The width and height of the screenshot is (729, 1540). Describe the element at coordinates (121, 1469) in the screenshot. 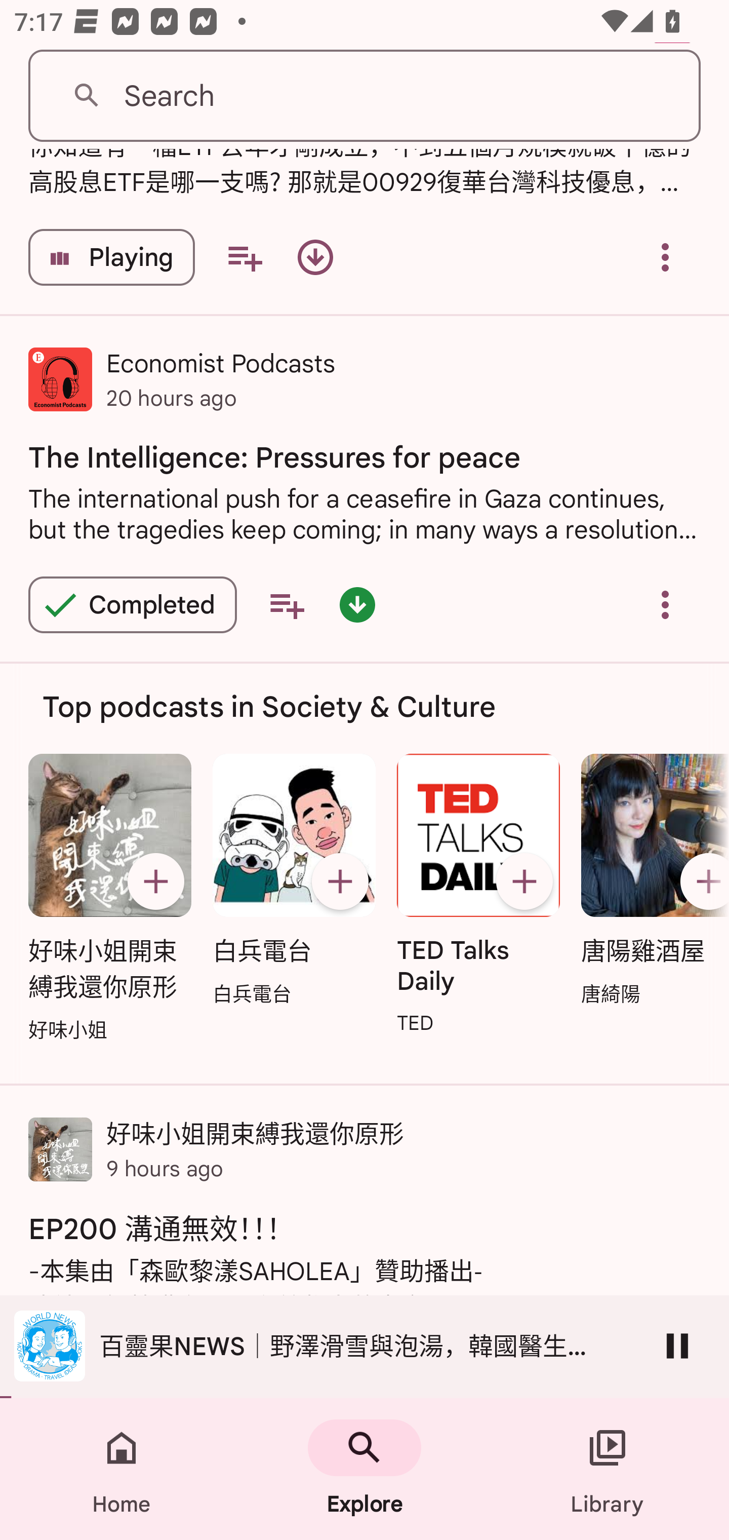

I see `Home` at that location.